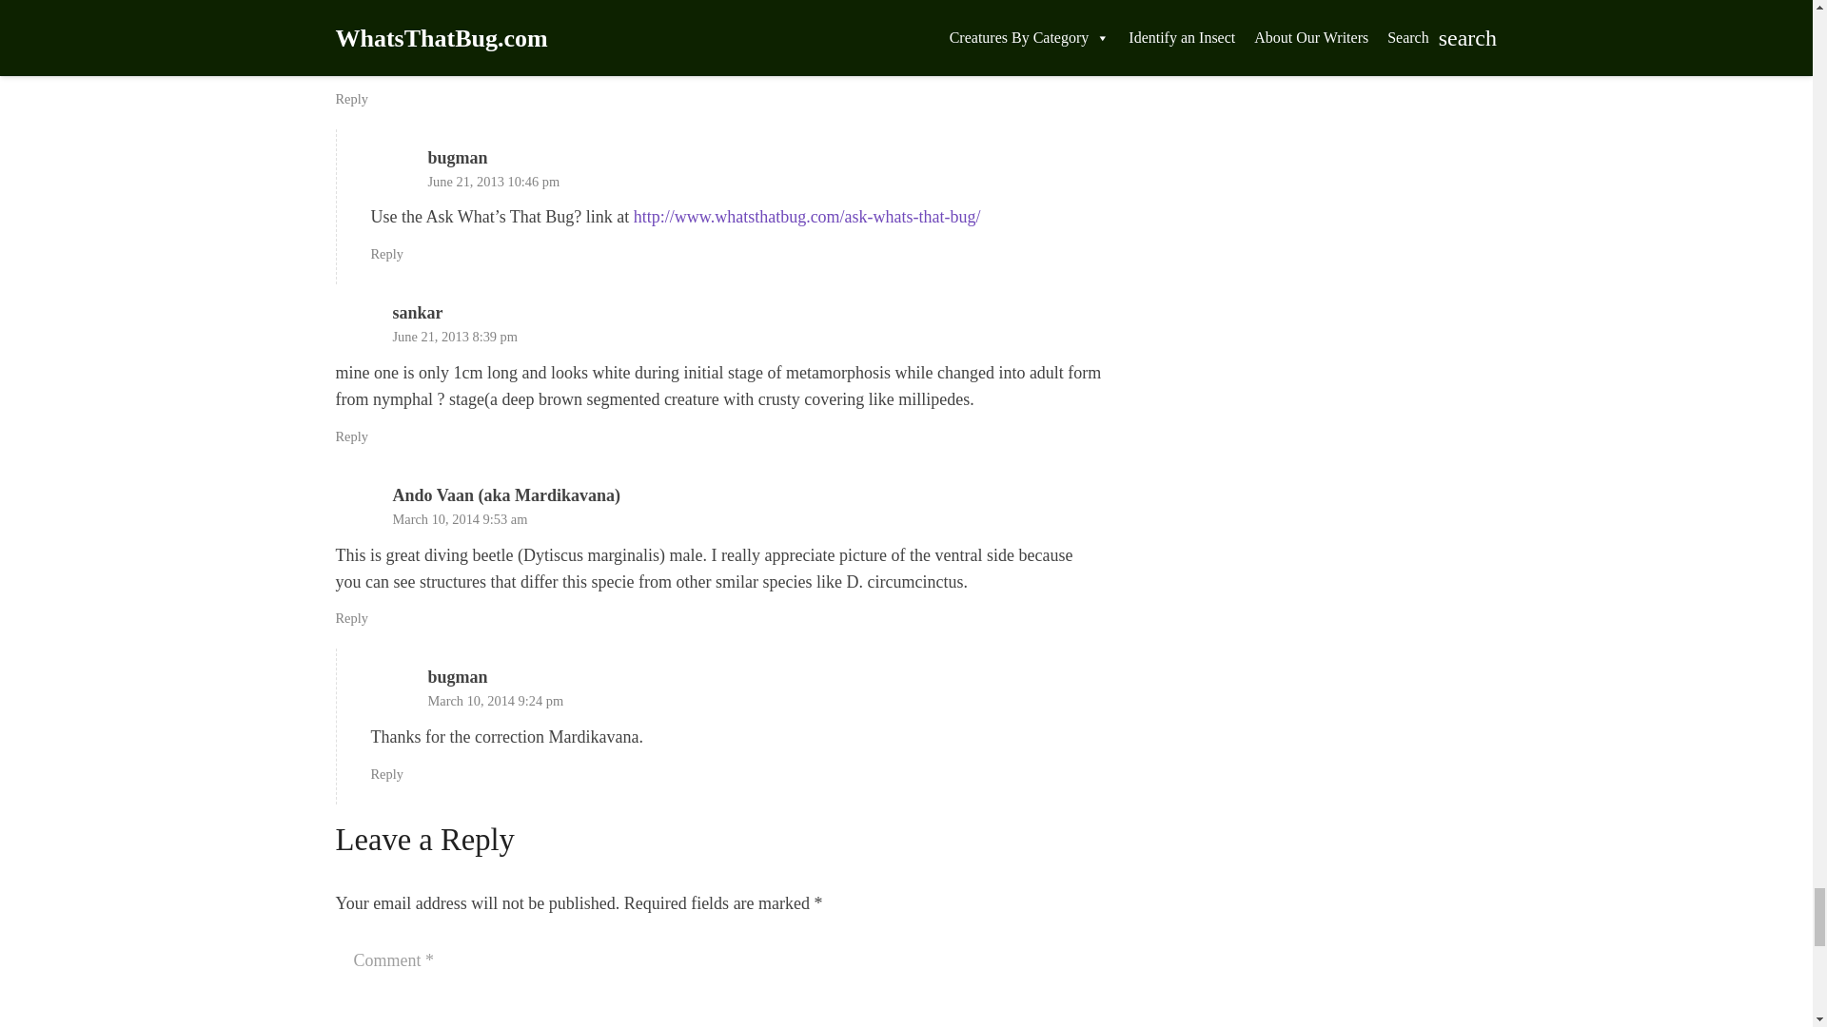 The width and height of the screenshot is (1827, 1027). Describe the element at coordinates (460, 519) in the screenshot. I see `March 10, 2014 9:53 am` at that location.